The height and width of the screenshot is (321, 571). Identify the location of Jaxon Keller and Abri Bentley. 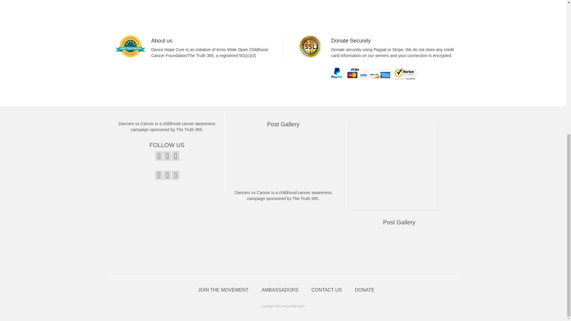
(267, 142).